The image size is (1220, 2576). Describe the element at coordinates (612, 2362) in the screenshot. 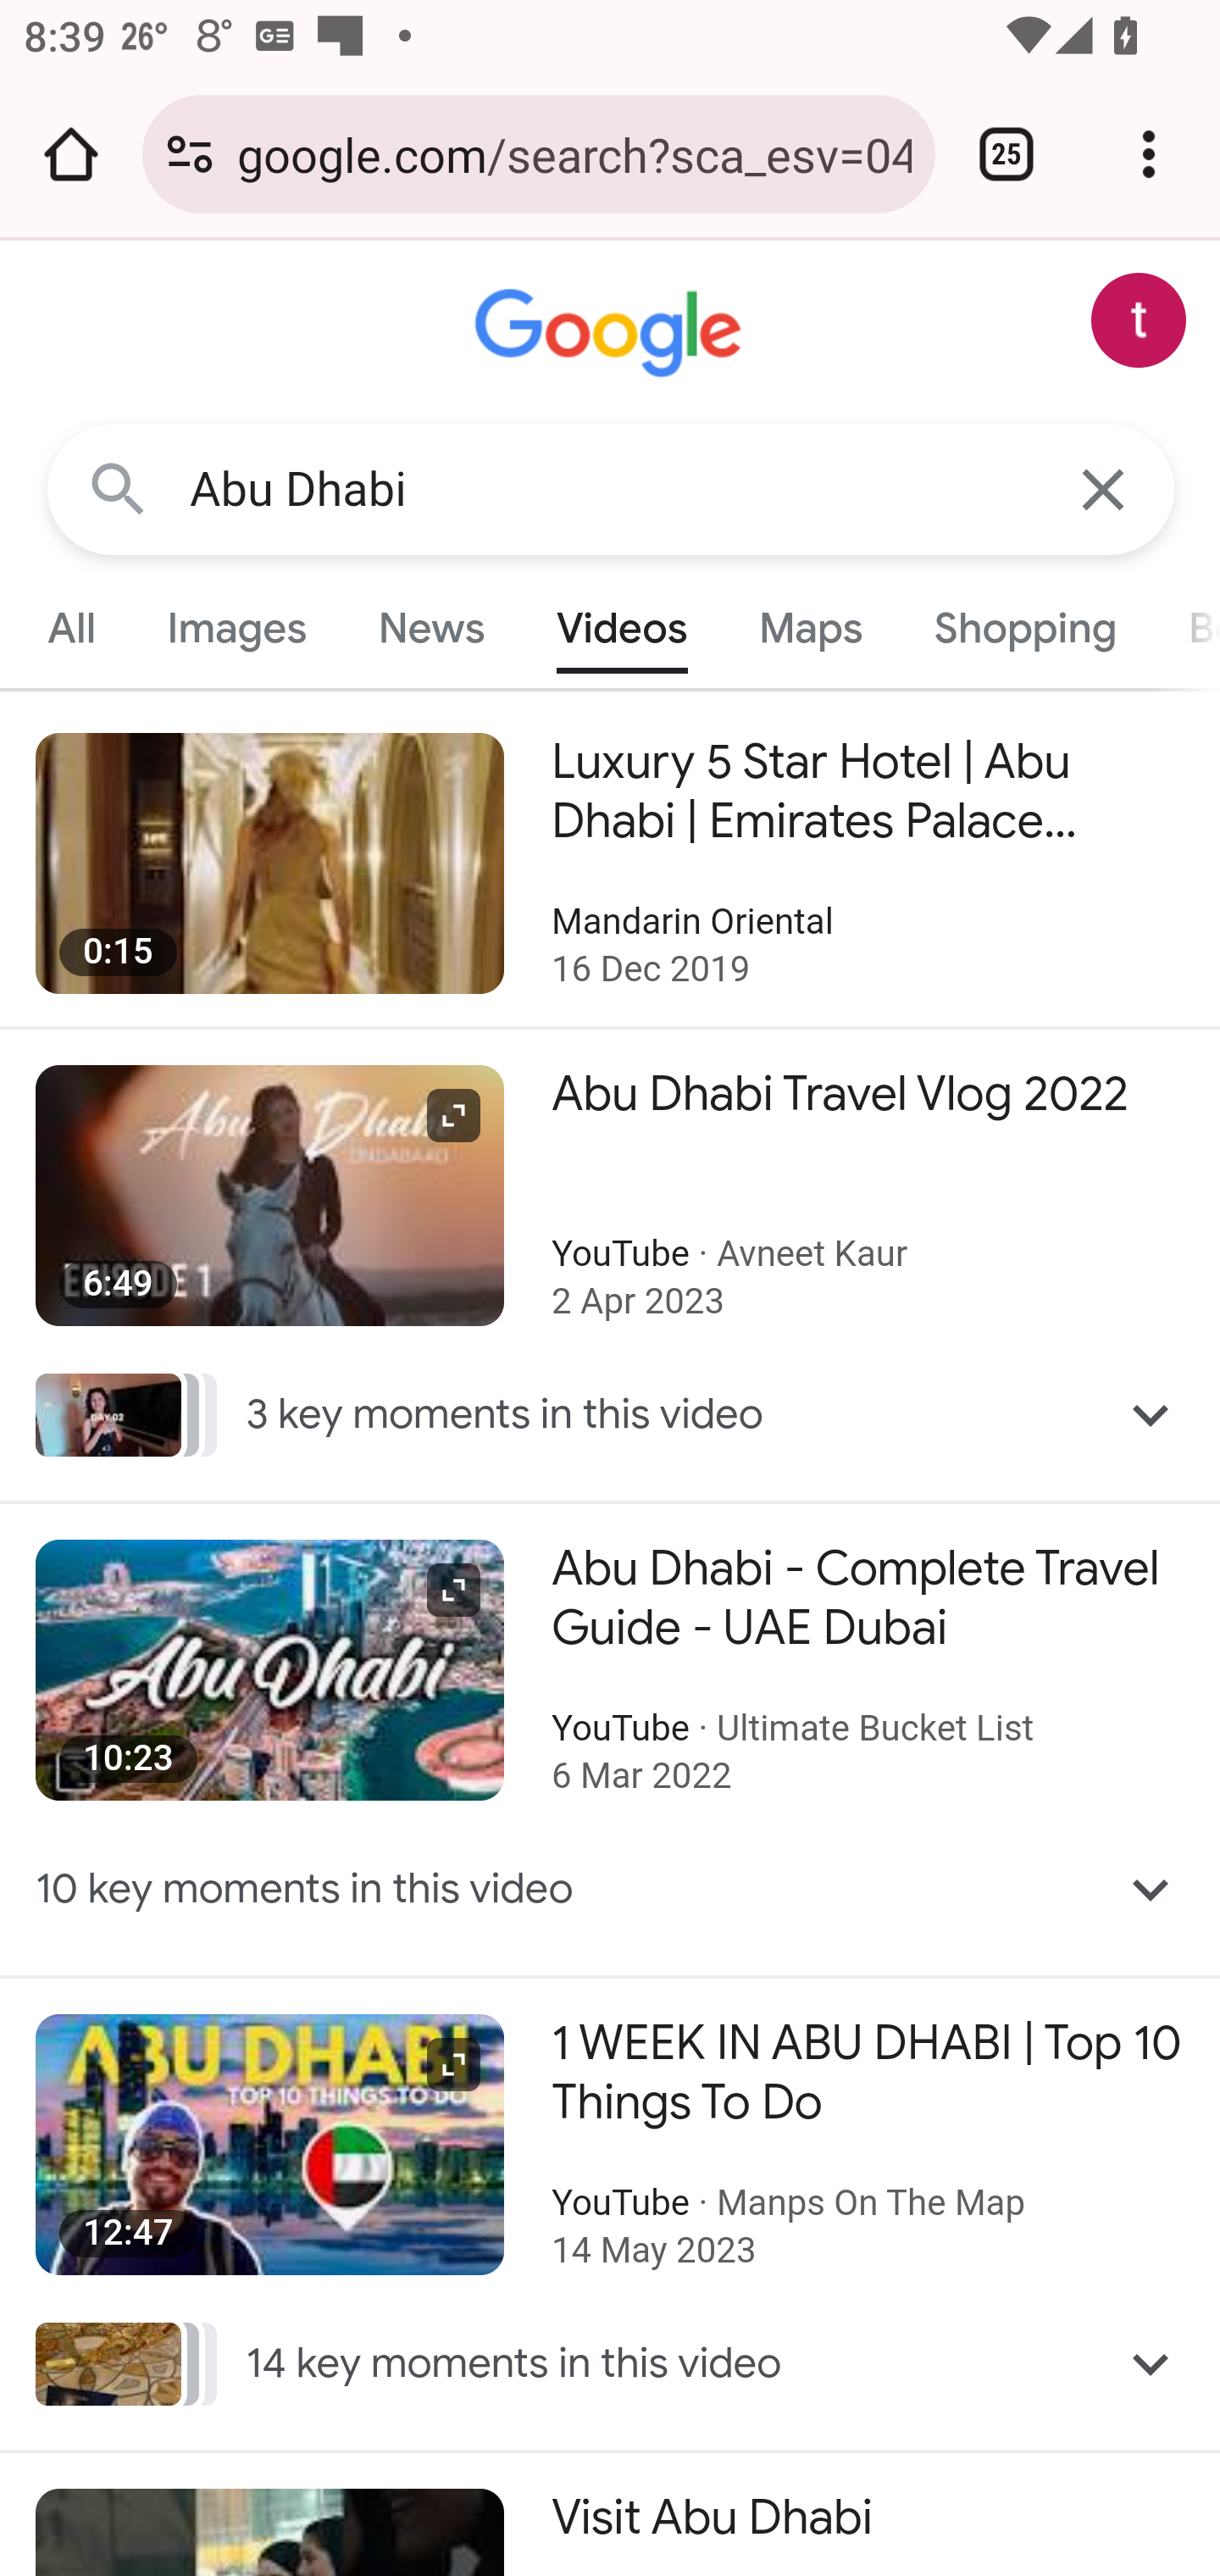

I see `14 key moments in this video` at that location.